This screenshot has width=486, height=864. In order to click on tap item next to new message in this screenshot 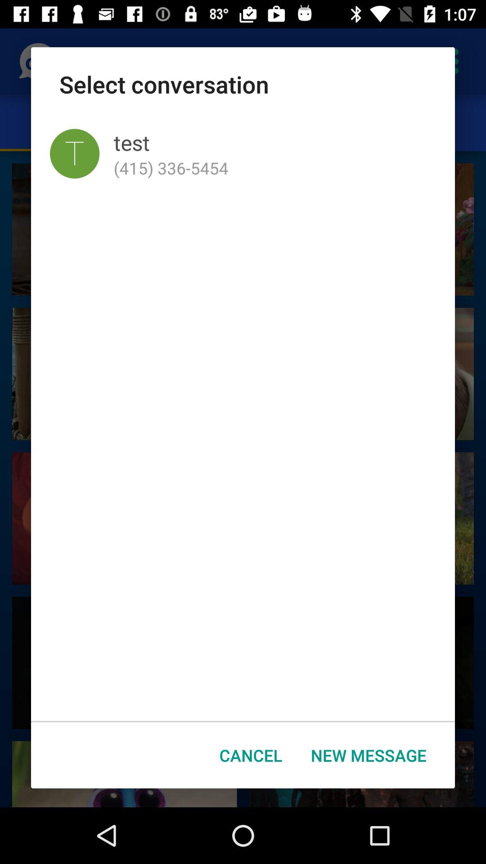, I will do `click(251, 755)`.